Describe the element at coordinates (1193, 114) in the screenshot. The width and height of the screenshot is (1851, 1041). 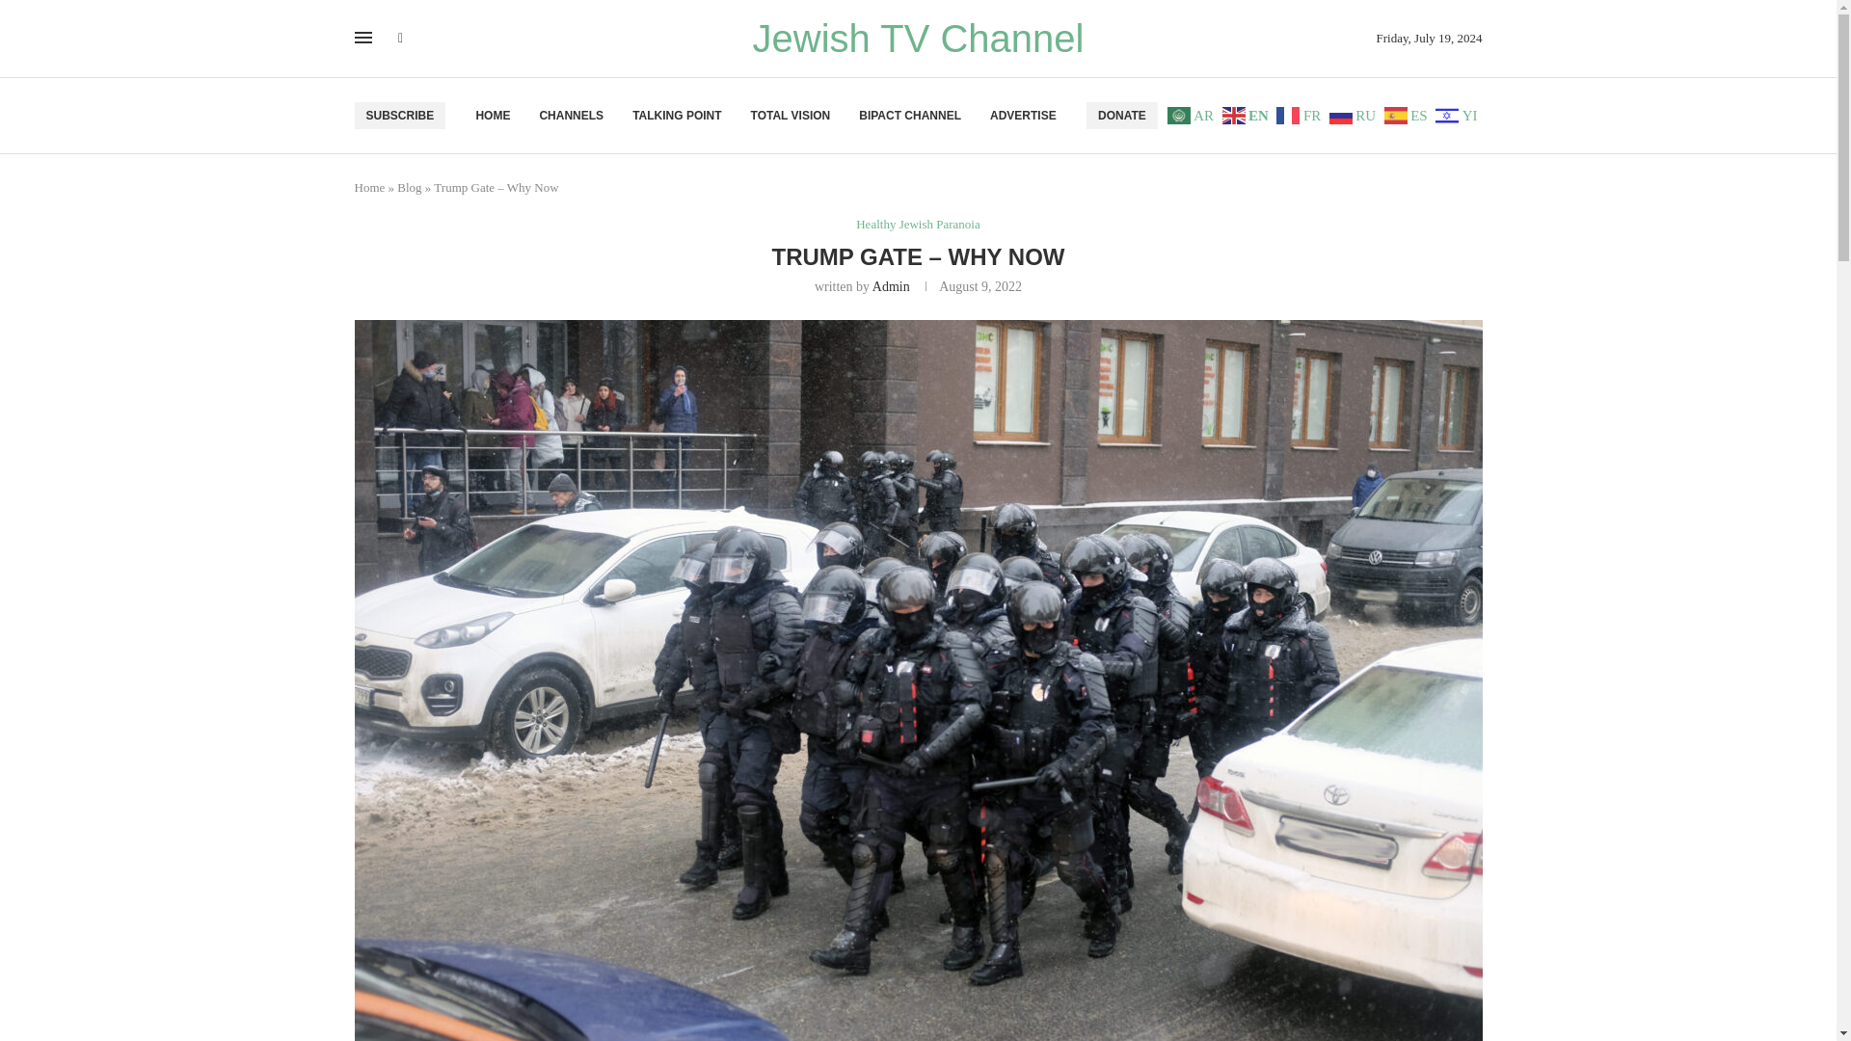
I see `AR` at that location.